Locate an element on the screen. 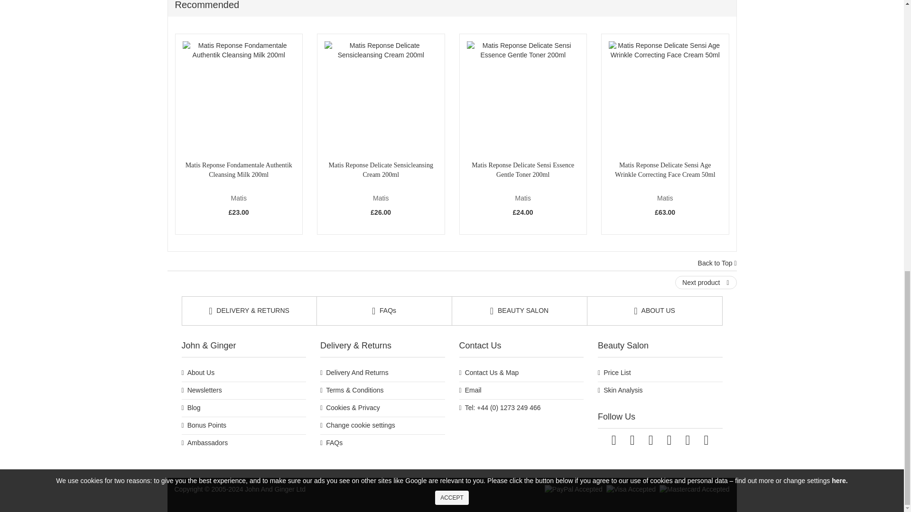 This screenshot has width=911, height=512. Matis Reponse Delicate Sensicleansing Cream 200ml is located at coordinates (381, 98).